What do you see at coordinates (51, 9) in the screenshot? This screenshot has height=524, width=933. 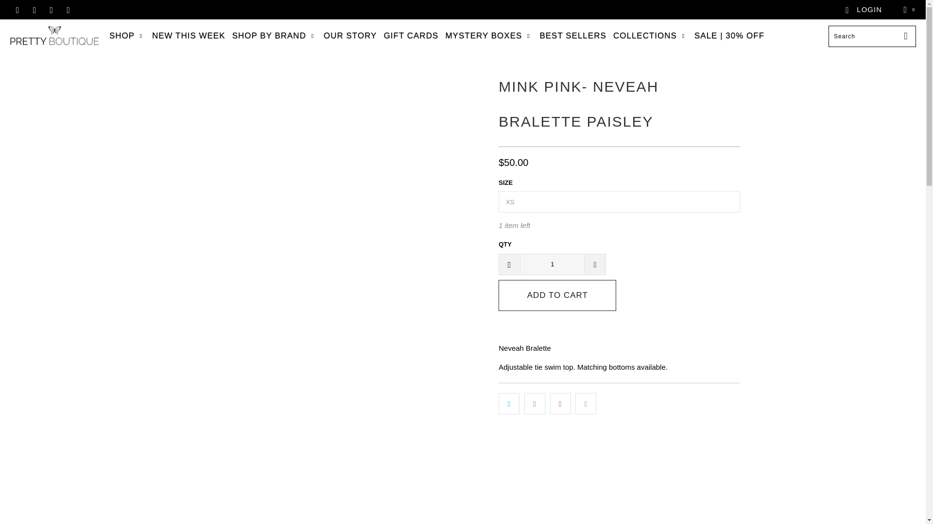 I see `Pretty Boutique  on Instagram` at bounding box center [51, 9].